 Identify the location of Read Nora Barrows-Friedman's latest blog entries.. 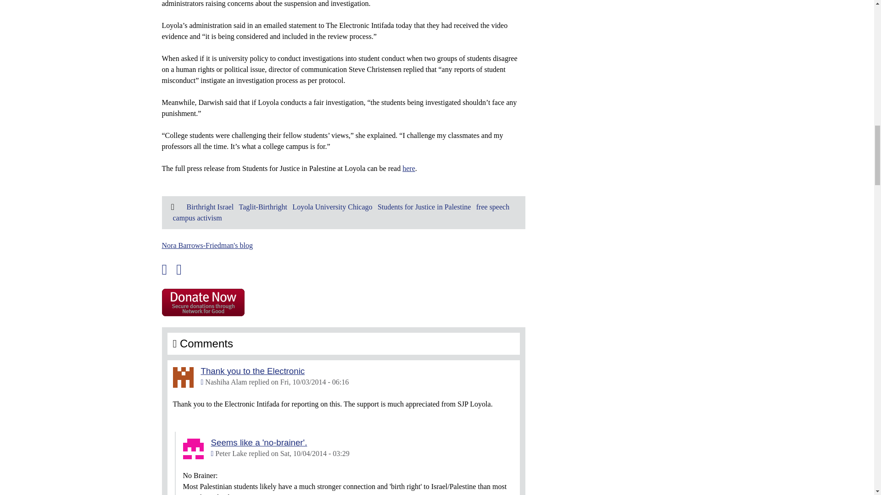
(206, 246).